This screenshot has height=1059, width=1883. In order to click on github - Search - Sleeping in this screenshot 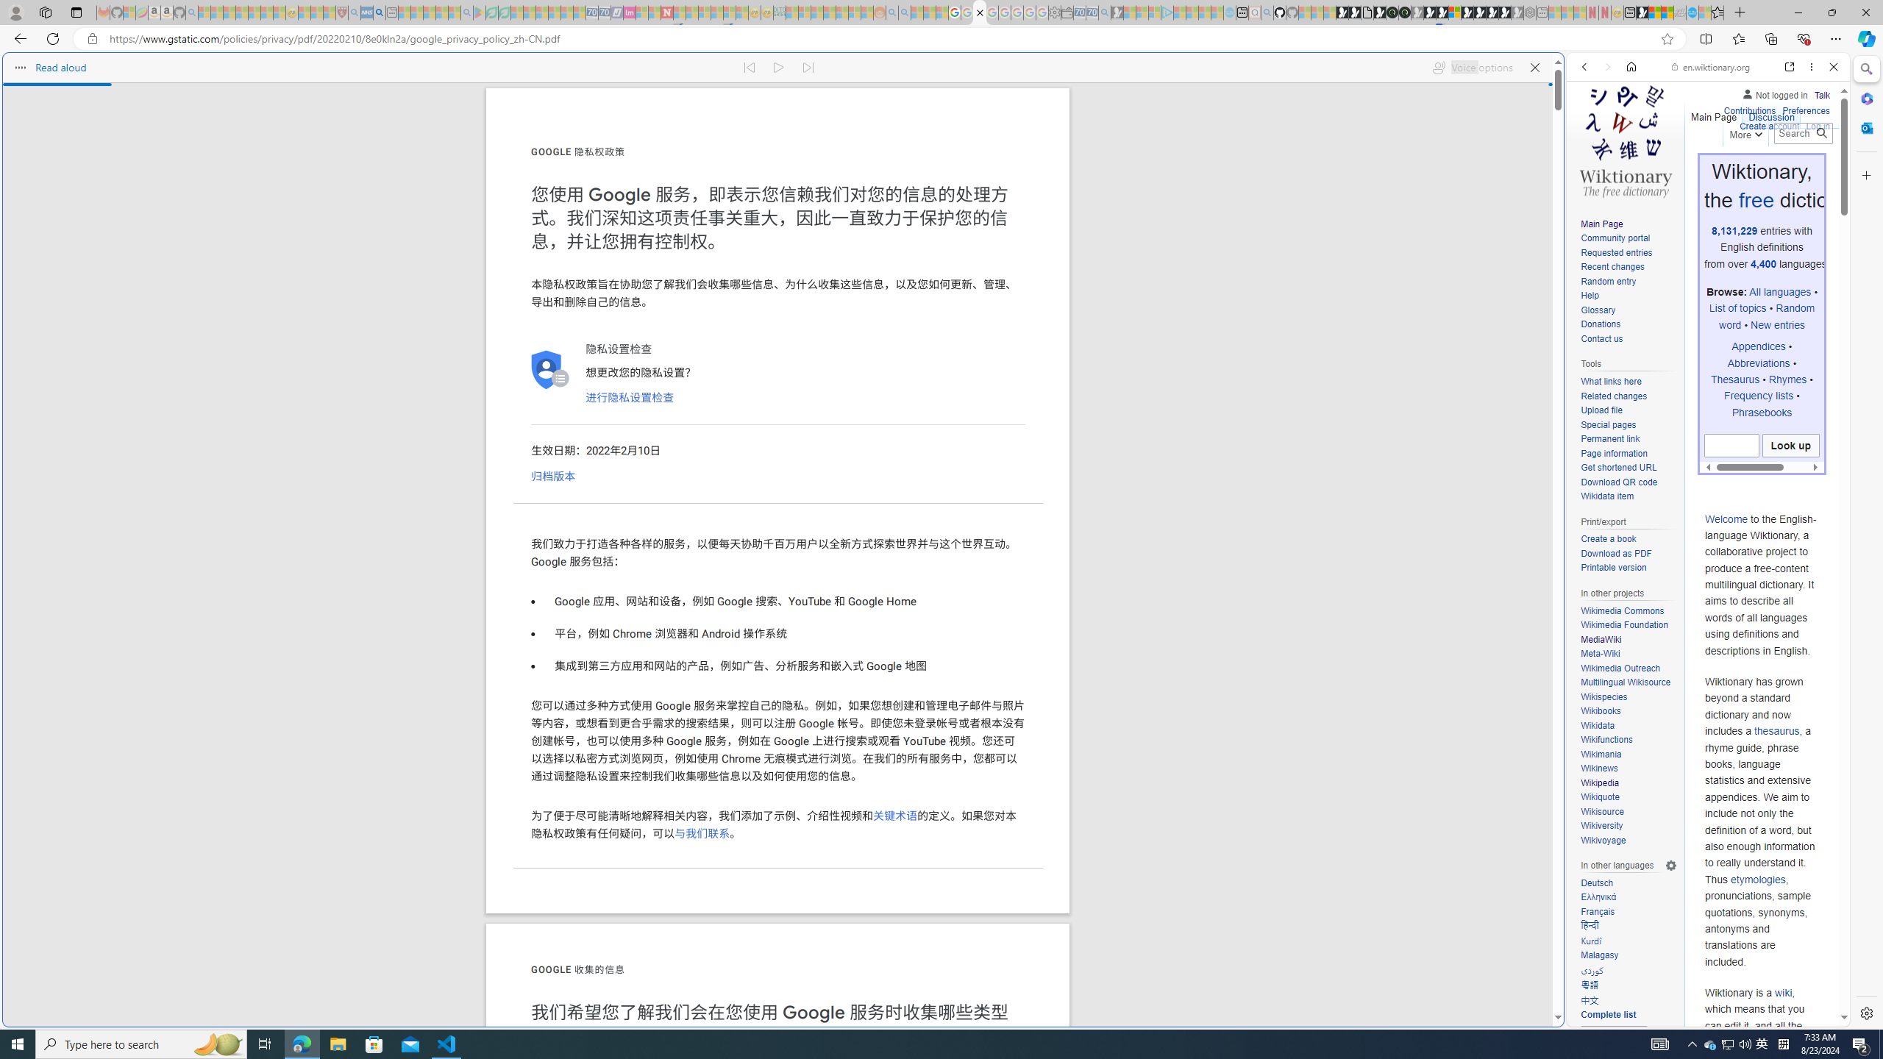, I will do `click(1267, 13)`.